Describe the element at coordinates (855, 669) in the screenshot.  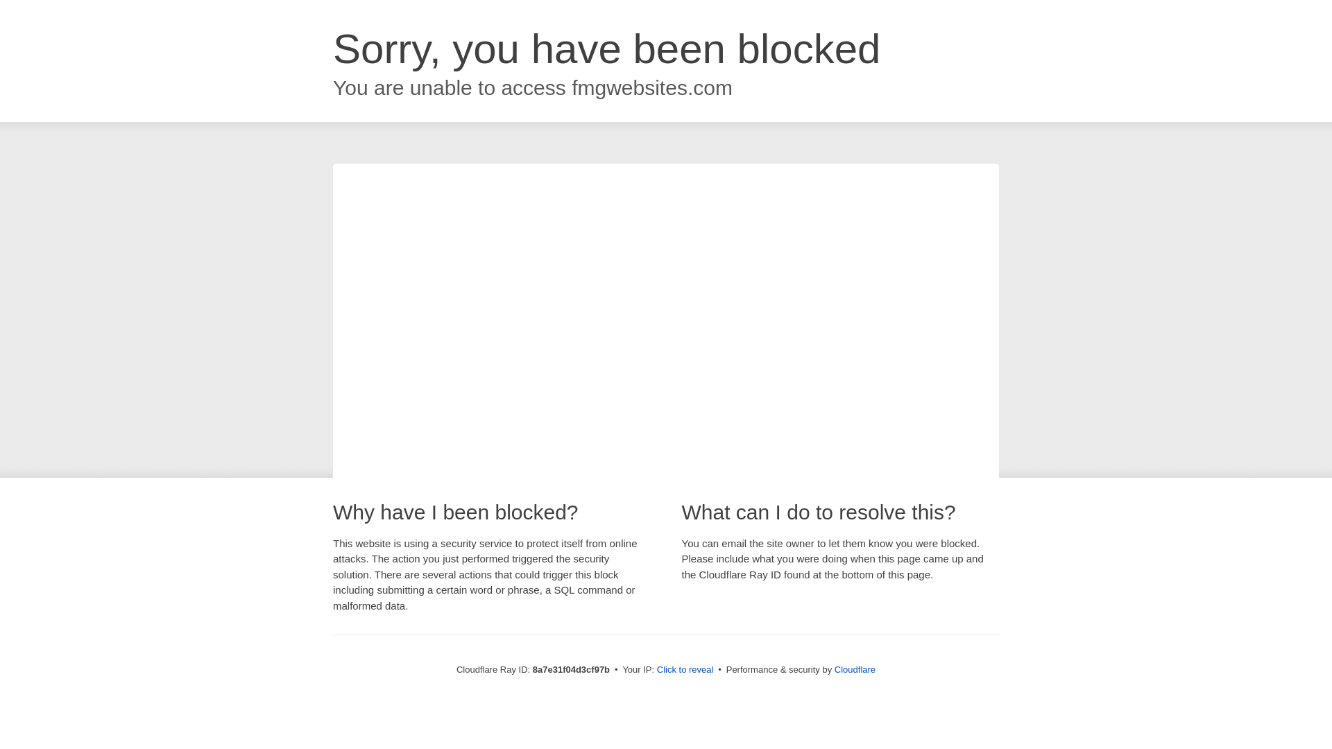
I see `Cloudflare` at that location.